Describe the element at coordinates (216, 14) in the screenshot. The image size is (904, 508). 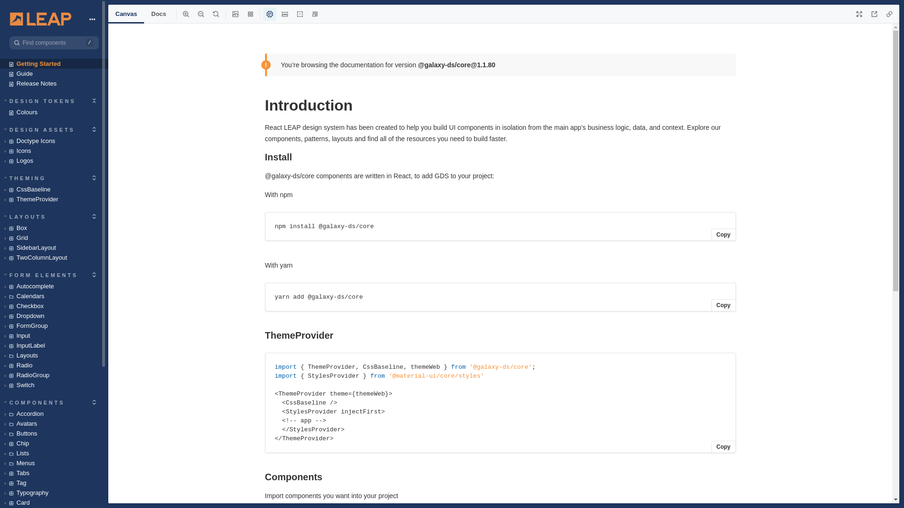
I see `Reset zoom` at that location.